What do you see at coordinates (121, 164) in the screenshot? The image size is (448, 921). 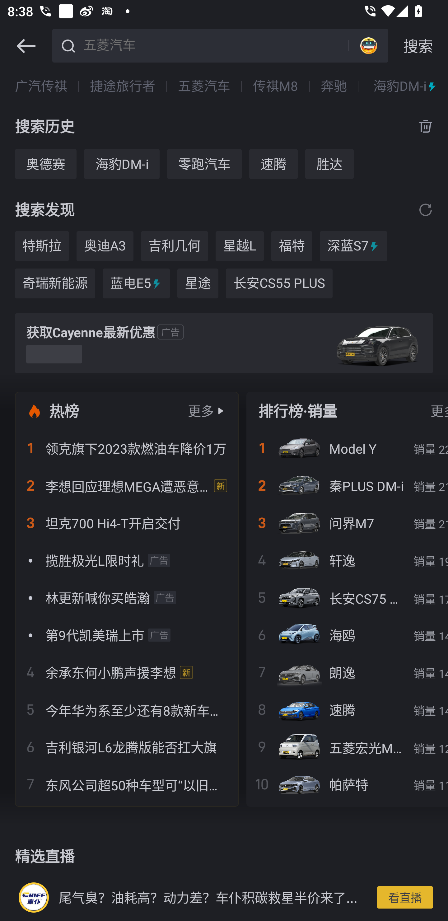 I see `海豹DM-i` at bounding box center [121, 164].